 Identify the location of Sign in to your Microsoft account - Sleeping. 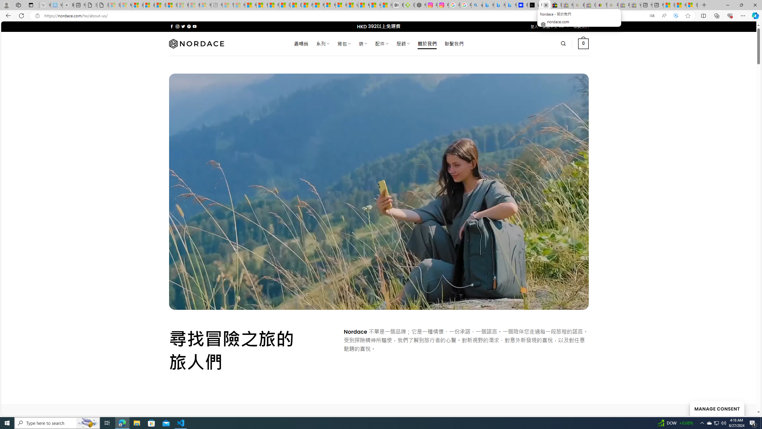
(114, 5).